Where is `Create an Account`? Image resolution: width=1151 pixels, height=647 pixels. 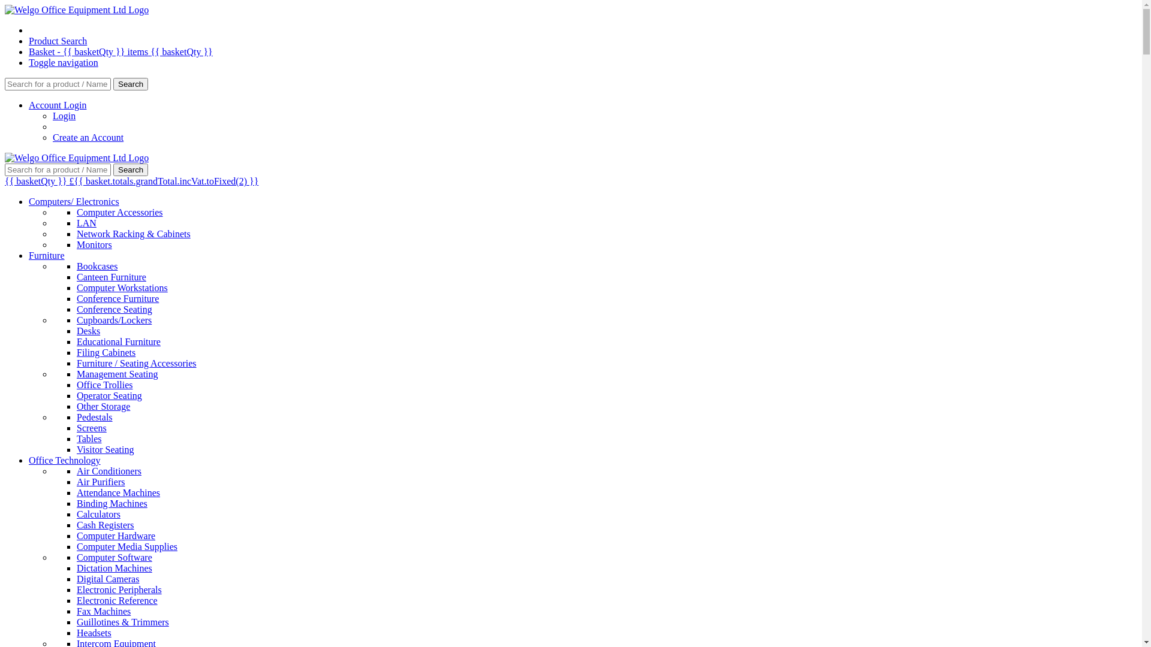
Create an Account is located at coordinates (88, 138).